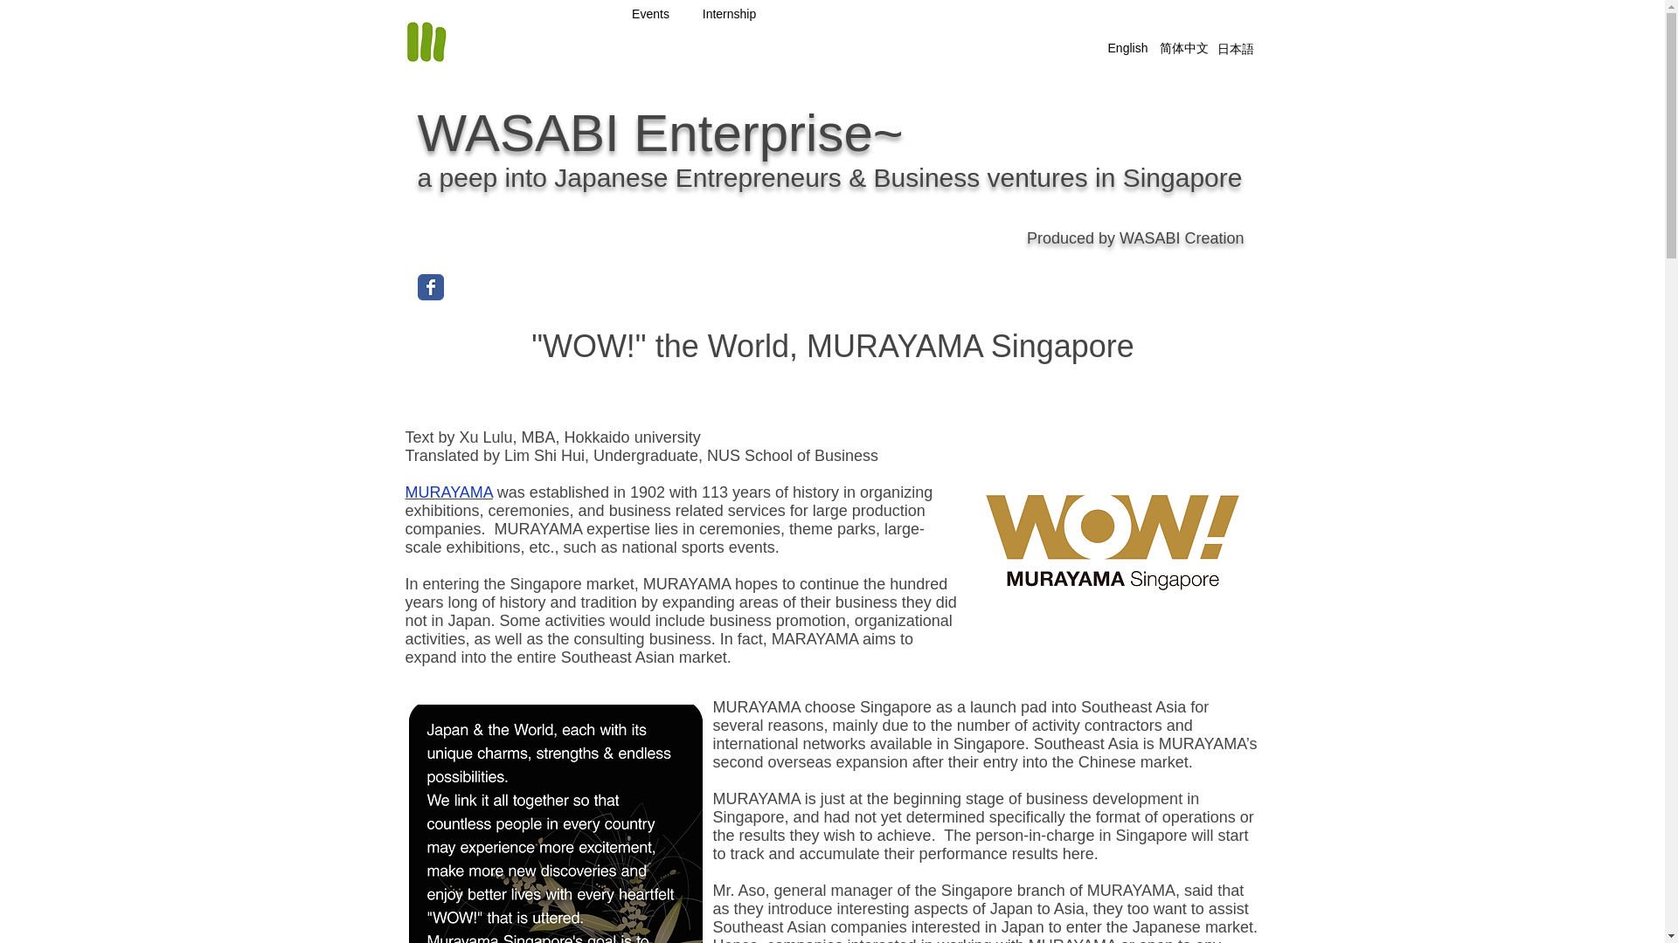  I want to click on Untitled1.png, so click(1113, 539).